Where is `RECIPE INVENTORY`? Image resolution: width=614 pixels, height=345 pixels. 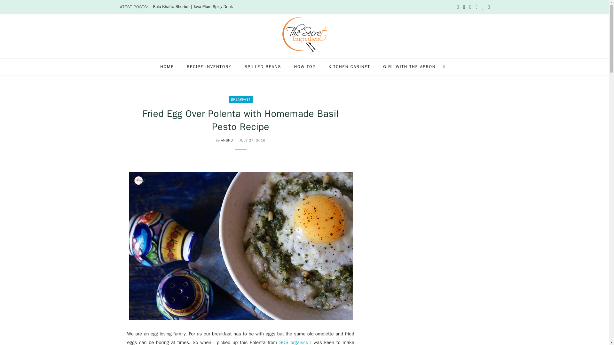
RECIPE INVENTORY is located at coordinates (209, 66).